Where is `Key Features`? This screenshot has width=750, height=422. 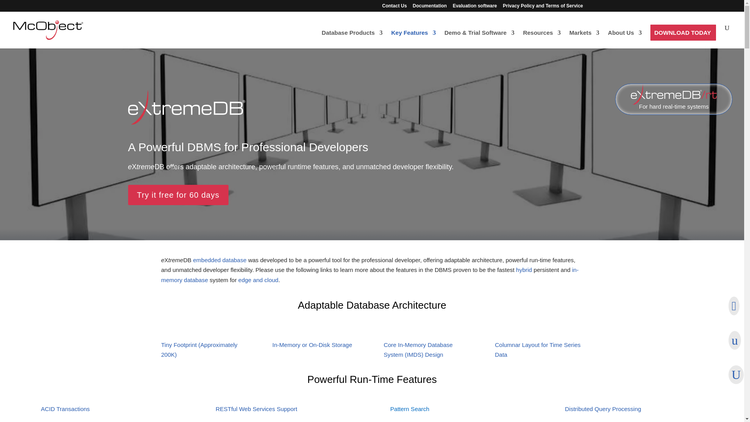
Key Features is located at coordinates (413, 39).